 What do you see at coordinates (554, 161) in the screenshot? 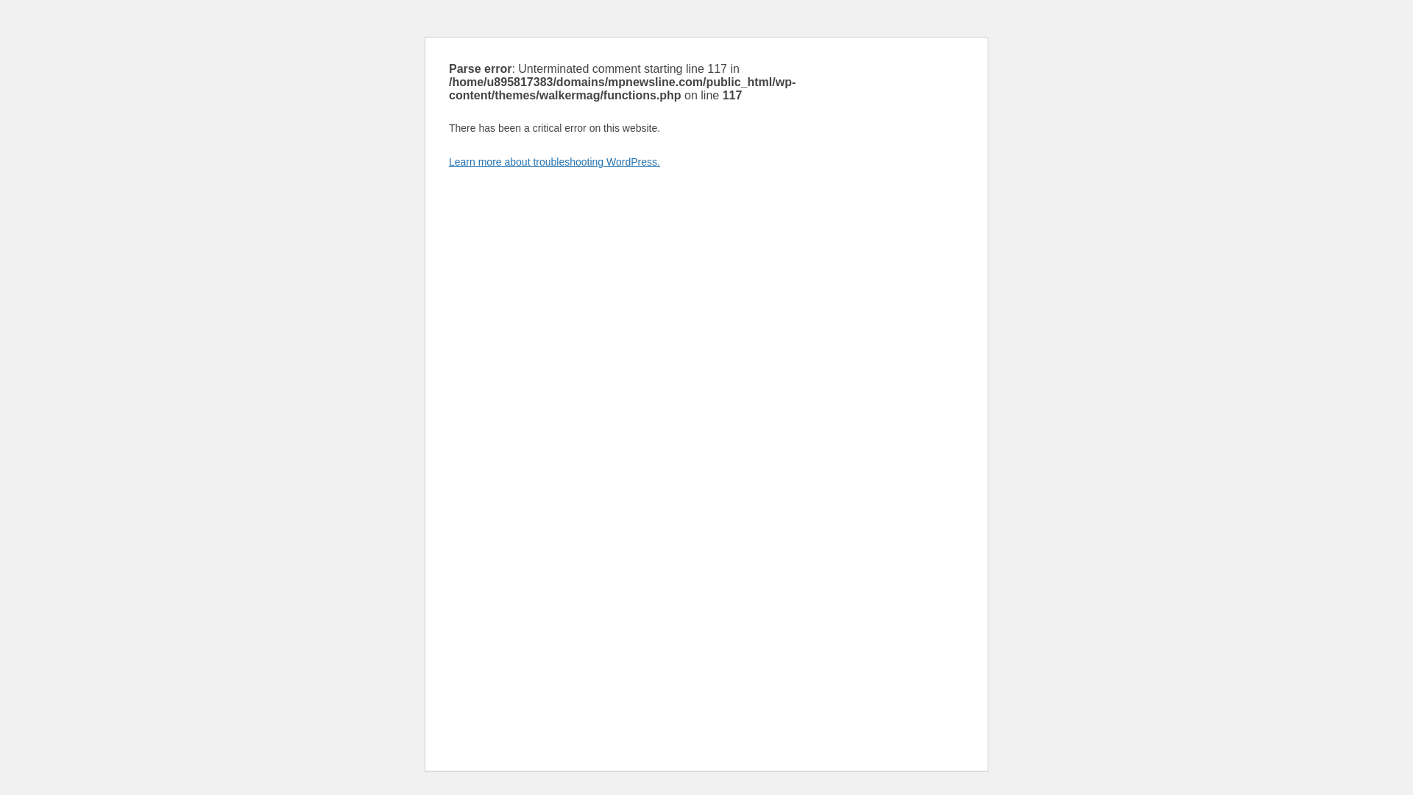
I see `Learn more about troubleshooting WordPress.` at bounding box center [554, 161].